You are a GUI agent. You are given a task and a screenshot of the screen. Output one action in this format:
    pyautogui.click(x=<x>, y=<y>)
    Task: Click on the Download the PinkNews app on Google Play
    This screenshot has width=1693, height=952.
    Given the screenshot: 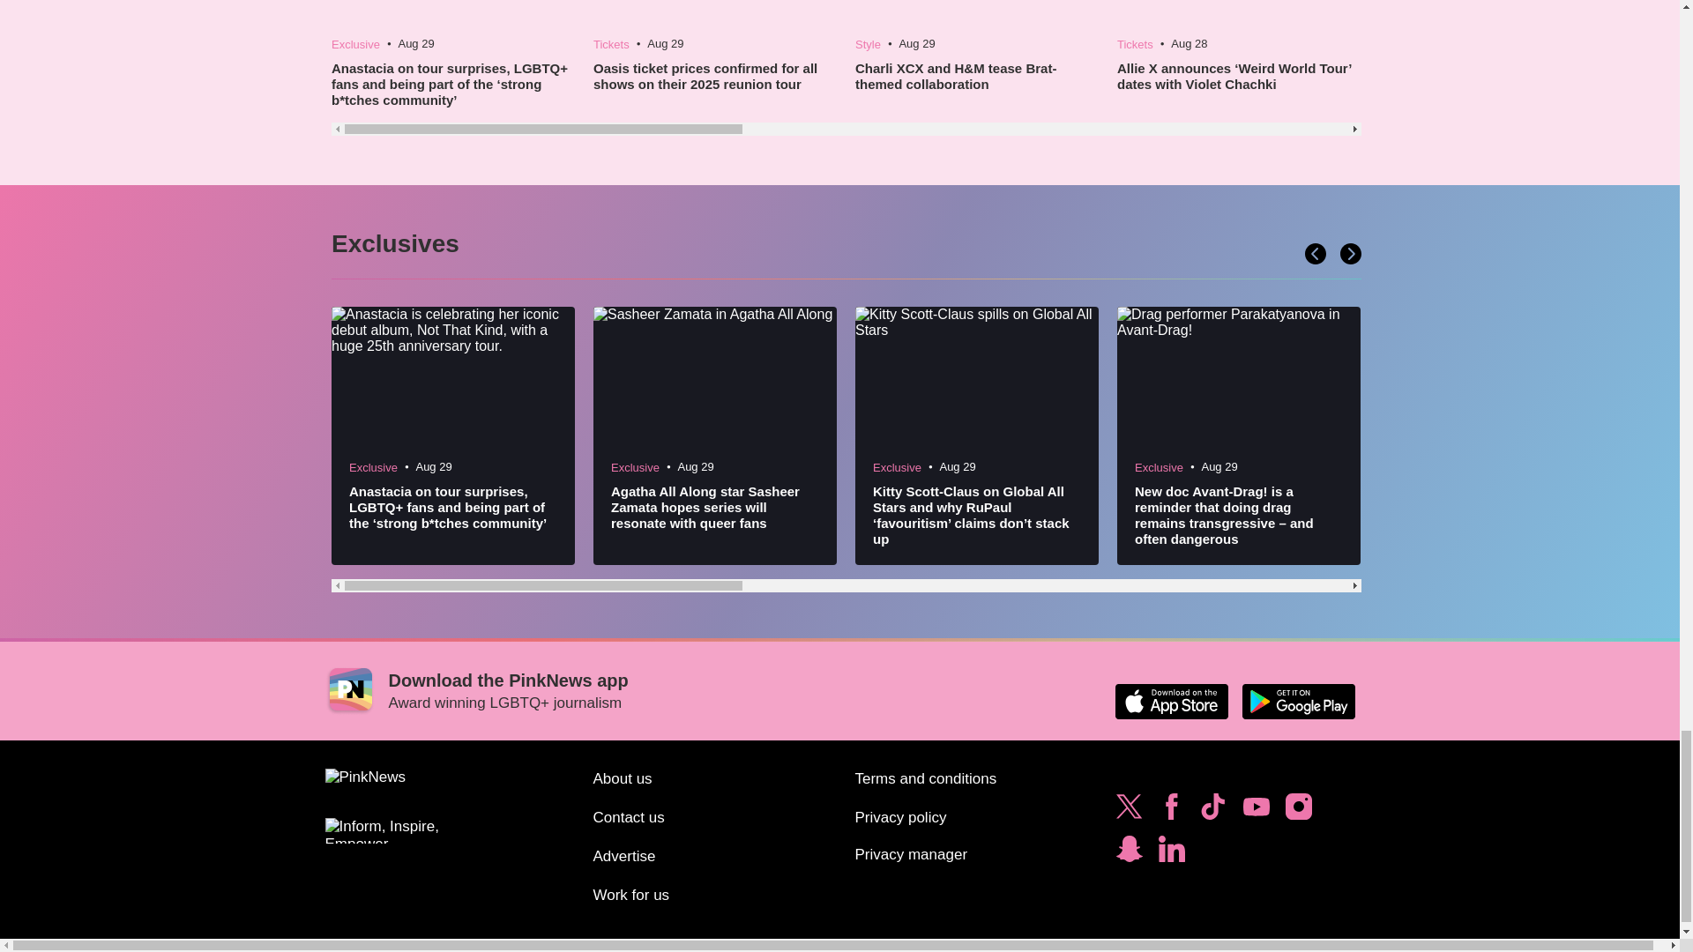 What is the action you would take?
    pyautogui.click(x=1298, y=702)
    